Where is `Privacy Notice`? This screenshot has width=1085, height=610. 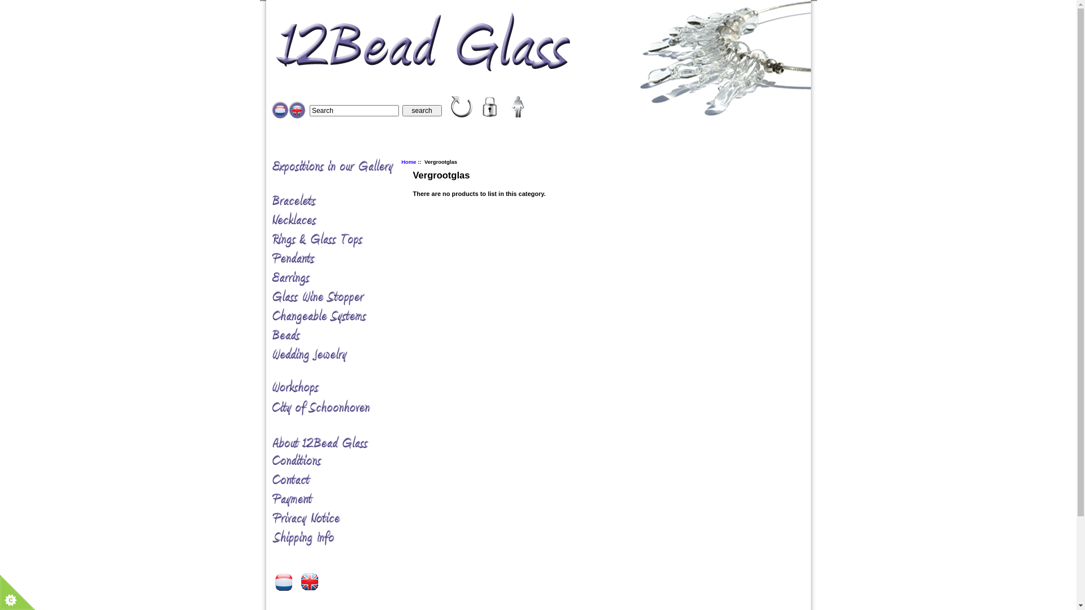
Privacy Notice is located at coordinates (340, 519).